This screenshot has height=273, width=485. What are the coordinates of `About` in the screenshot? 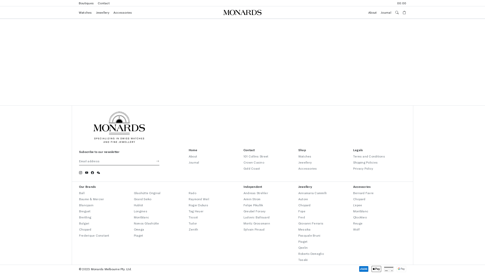 It's located at (193, 156).